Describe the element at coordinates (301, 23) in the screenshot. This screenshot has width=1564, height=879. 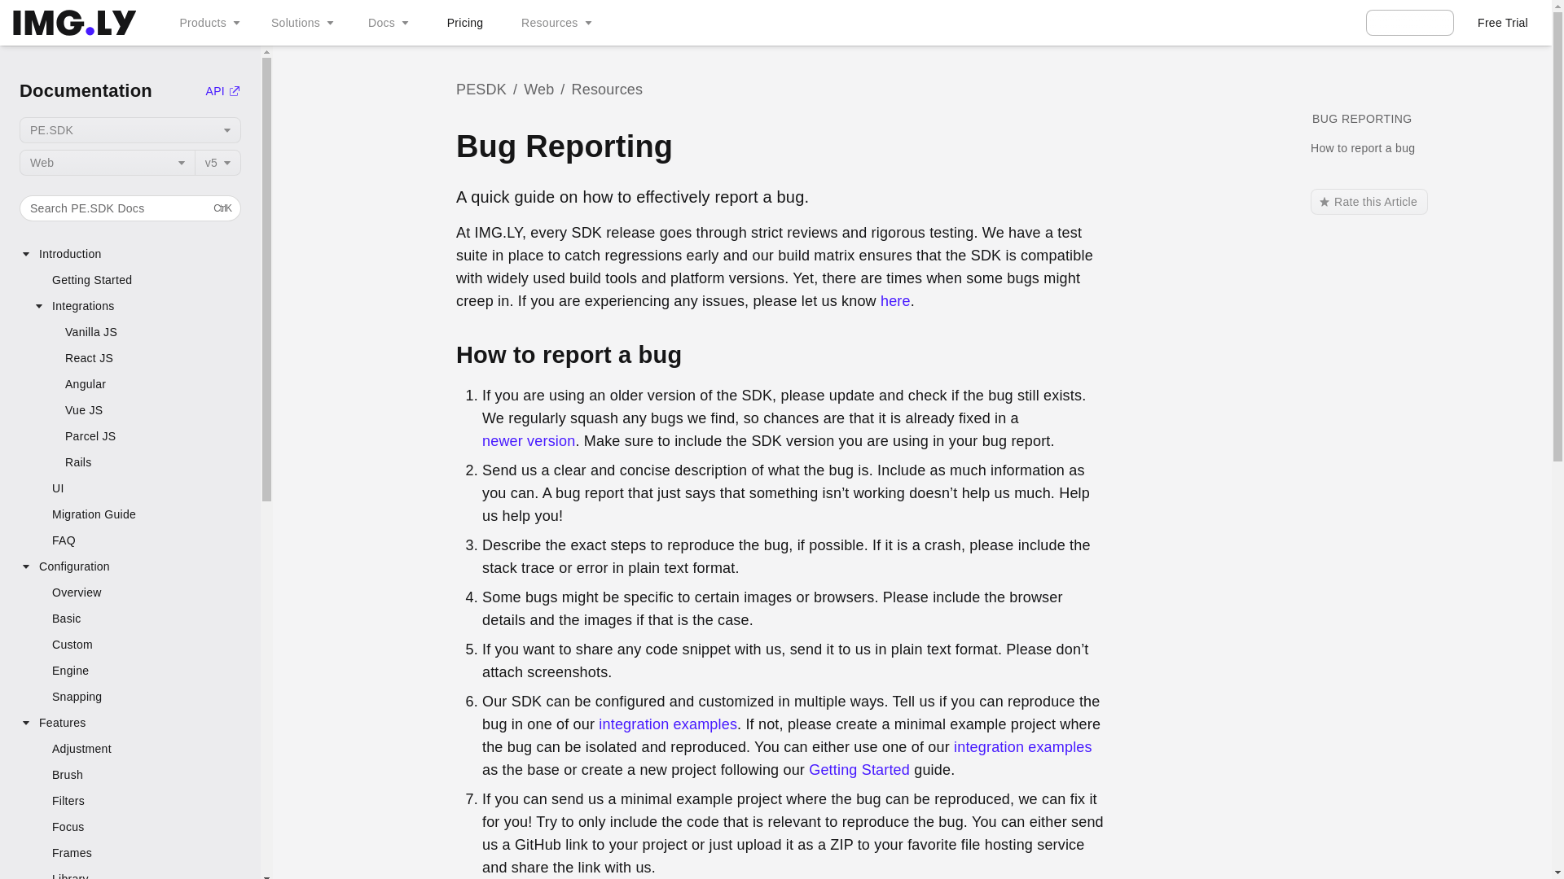
I see `Integrations` at that location.